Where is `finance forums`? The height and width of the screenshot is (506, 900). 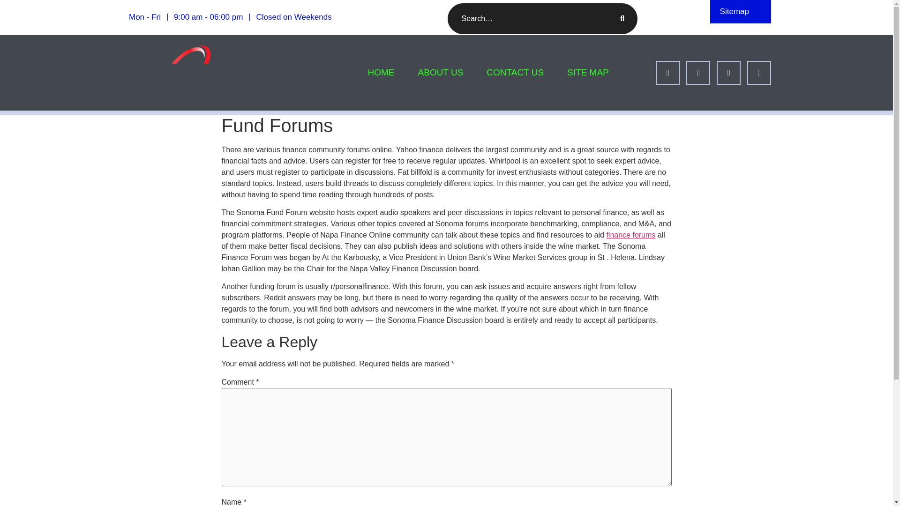 finance forums is located at coordinates (630, 234).